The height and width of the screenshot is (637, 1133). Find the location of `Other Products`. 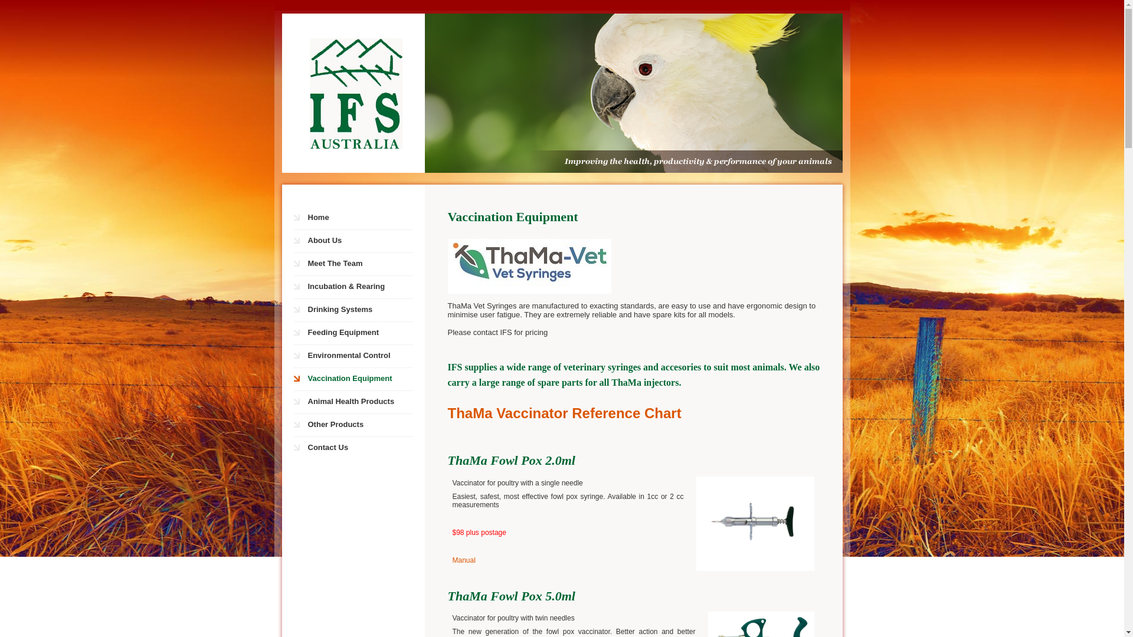

Other Products is located at coordinates (359, 425).